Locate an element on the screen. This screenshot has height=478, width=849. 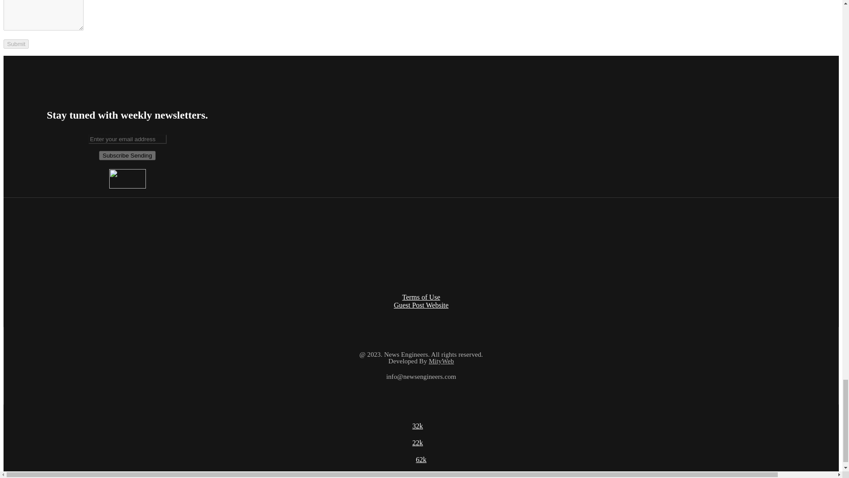
Guest Post Website is located at coordinates (421, 305).